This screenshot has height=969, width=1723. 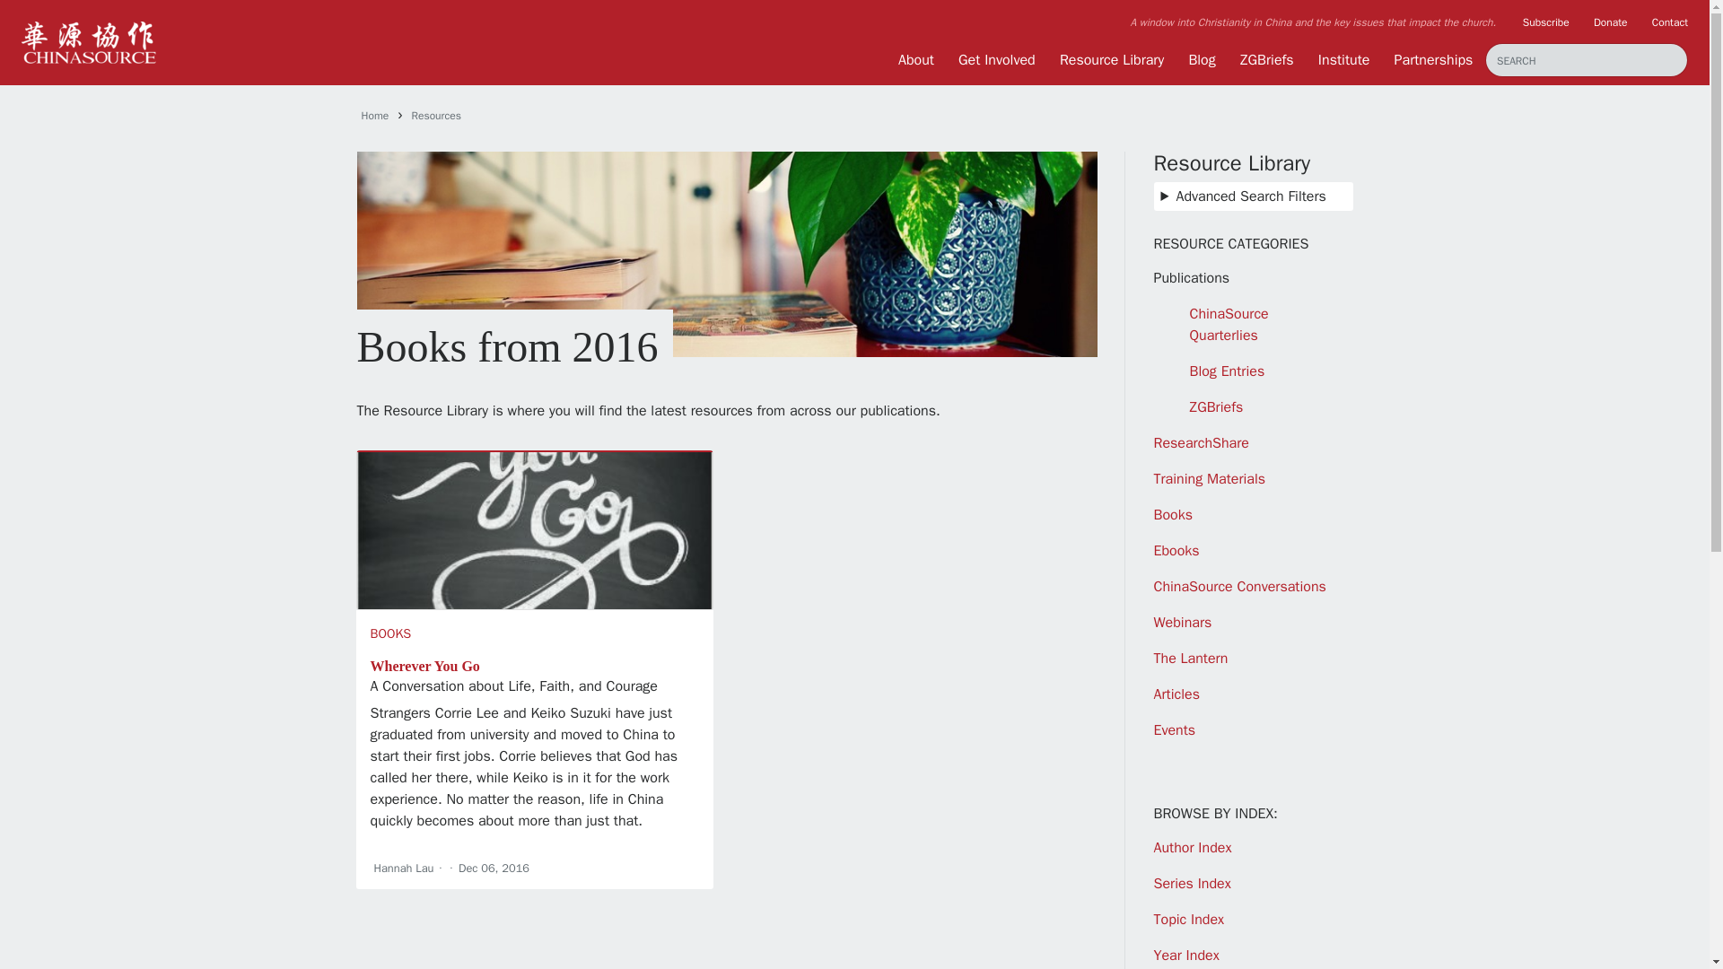 I want to click on Home, so click(x=374, y=115).